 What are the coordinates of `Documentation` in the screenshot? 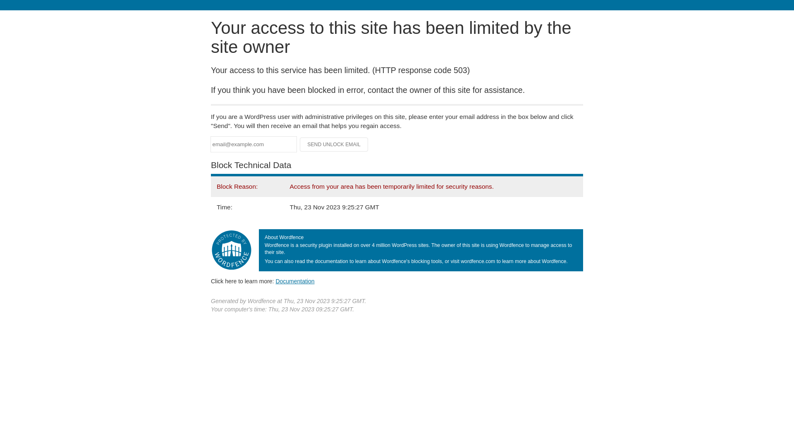 It's located at (295, 281).